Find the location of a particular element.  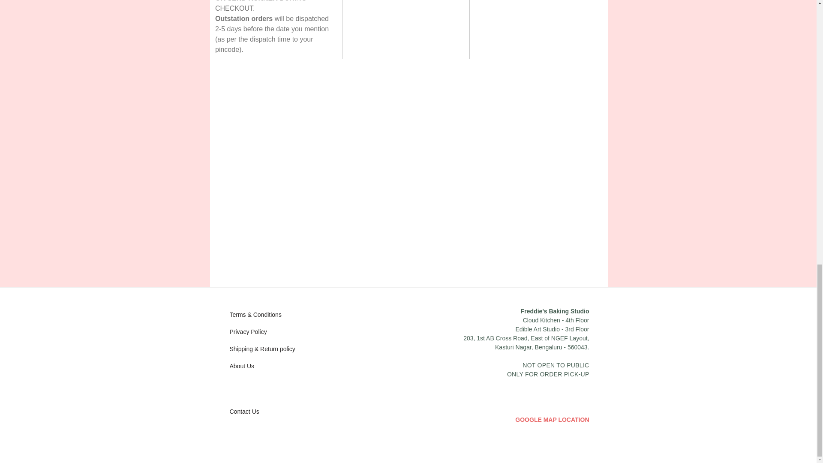

About Us is located at coordinates (253, 366).